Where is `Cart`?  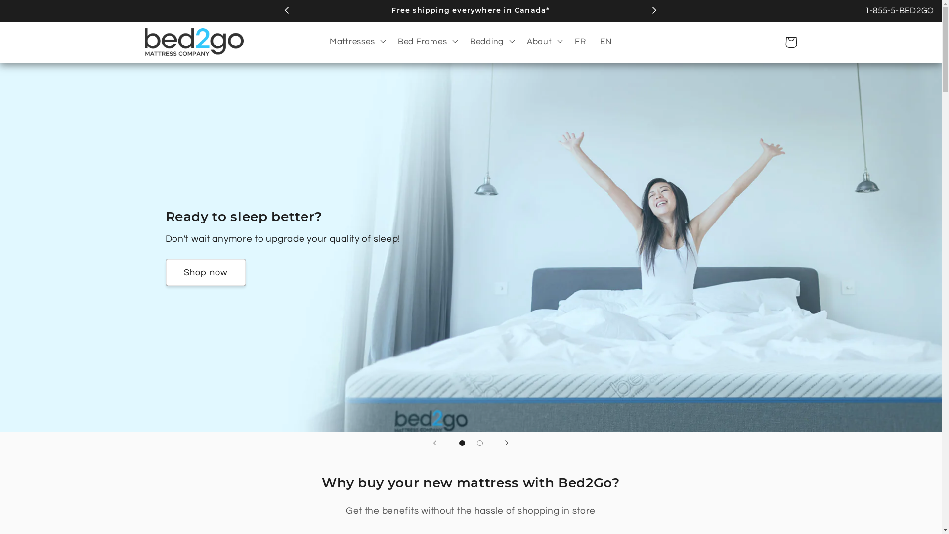
Cart is located at coordinates (791, 43).